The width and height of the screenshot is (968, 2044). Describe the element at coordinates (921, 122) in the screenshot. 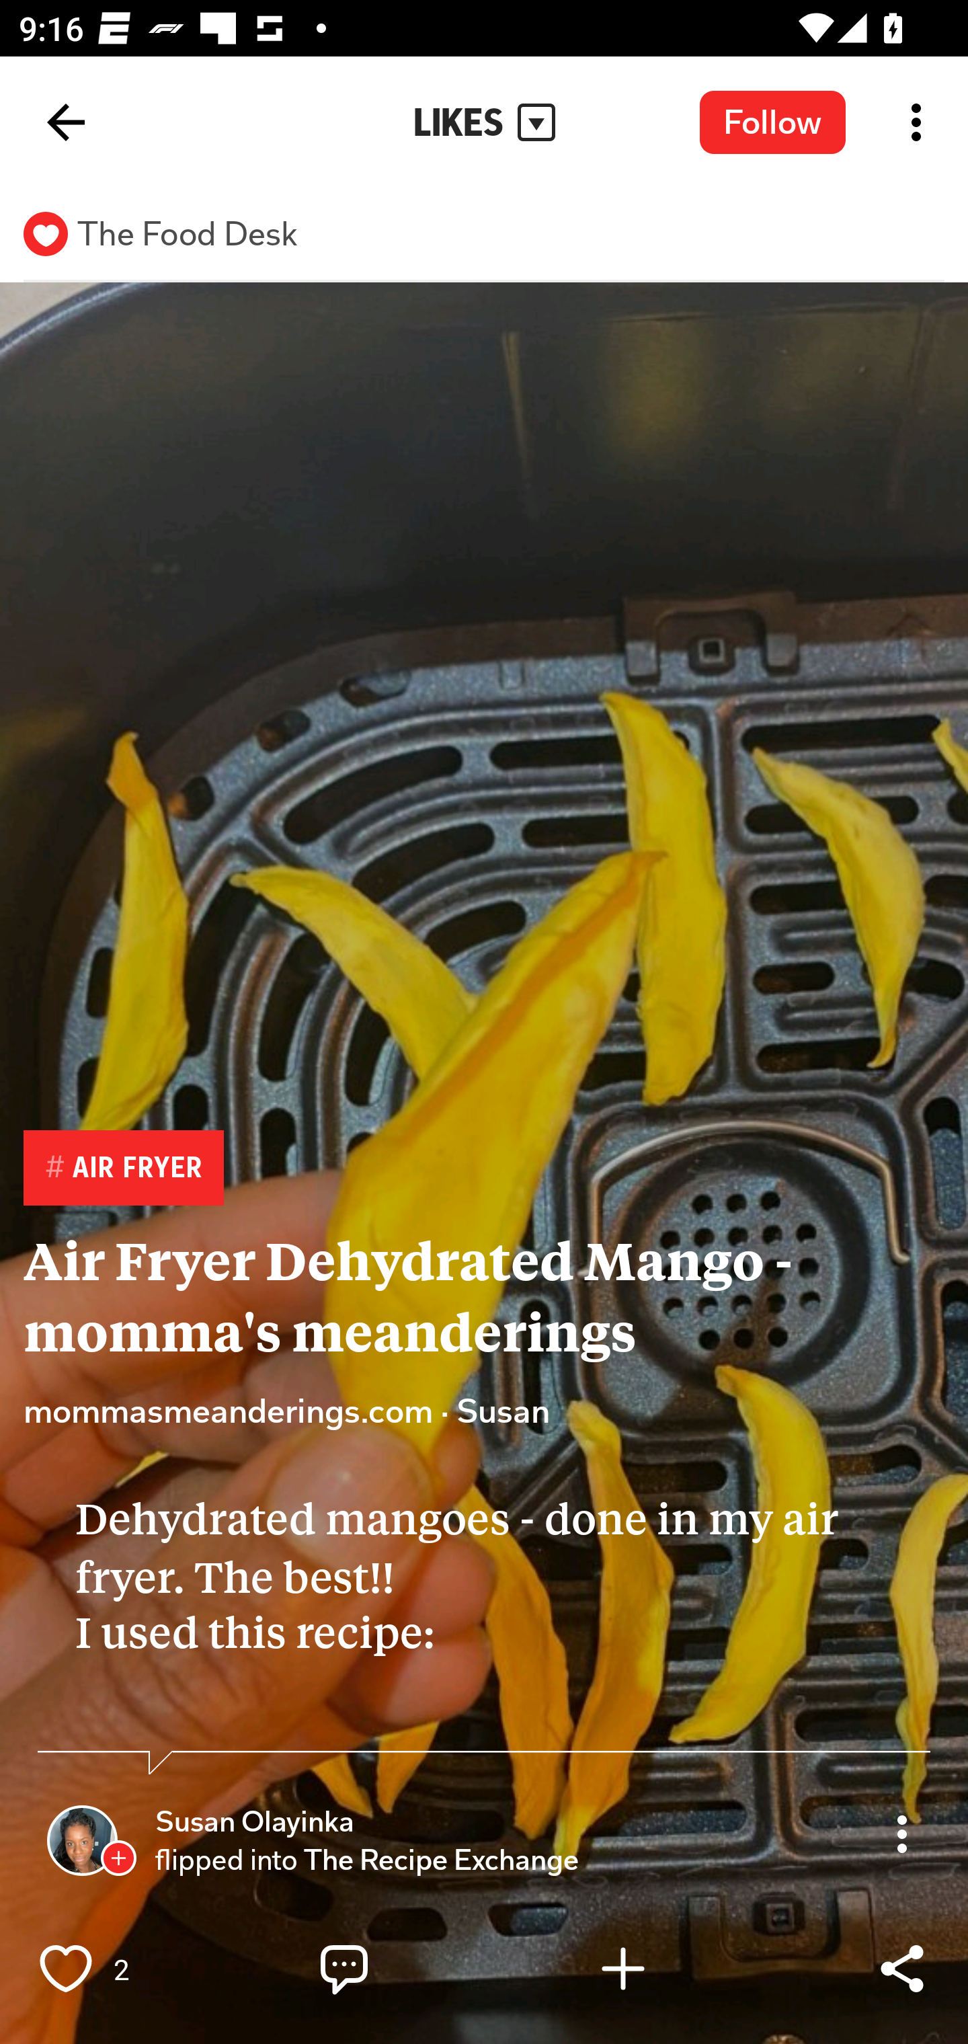

I see `More options` at that location.